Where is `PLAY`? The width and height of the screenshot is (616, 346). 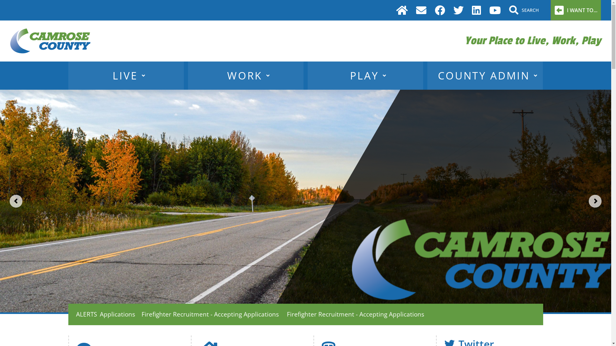
PLAY is located at coordinates (365, 76).